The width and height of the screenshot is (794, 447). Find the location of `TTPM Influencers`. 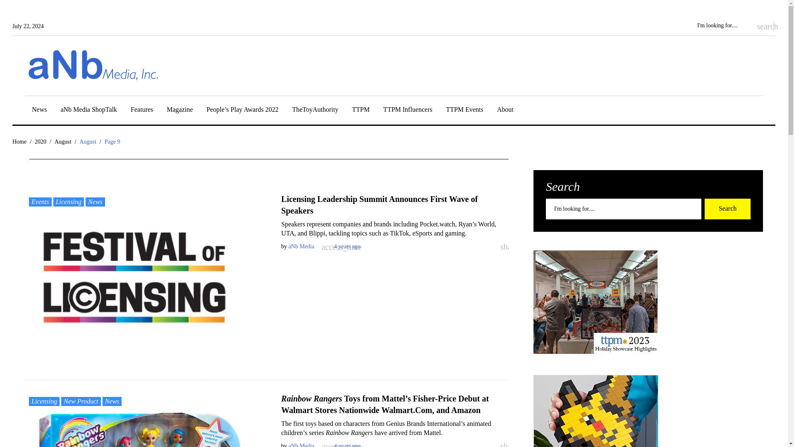

TTPM Influencers is located at coordinates (408, 111).